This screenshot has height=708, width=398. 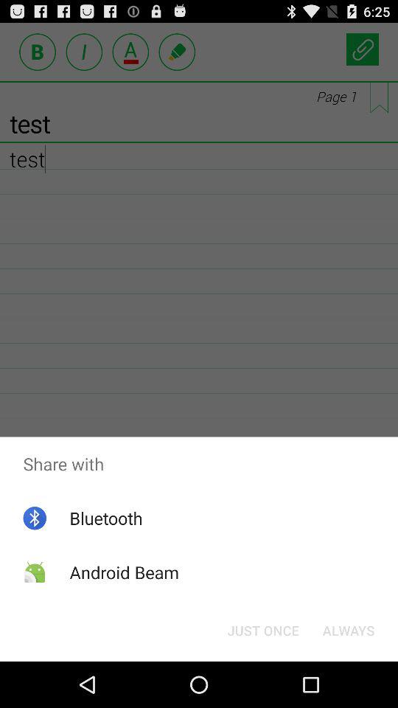 What do you see at coordinates (348, 630) in the screenshot?
I see `flip until always` at bounding box center [348, 630].